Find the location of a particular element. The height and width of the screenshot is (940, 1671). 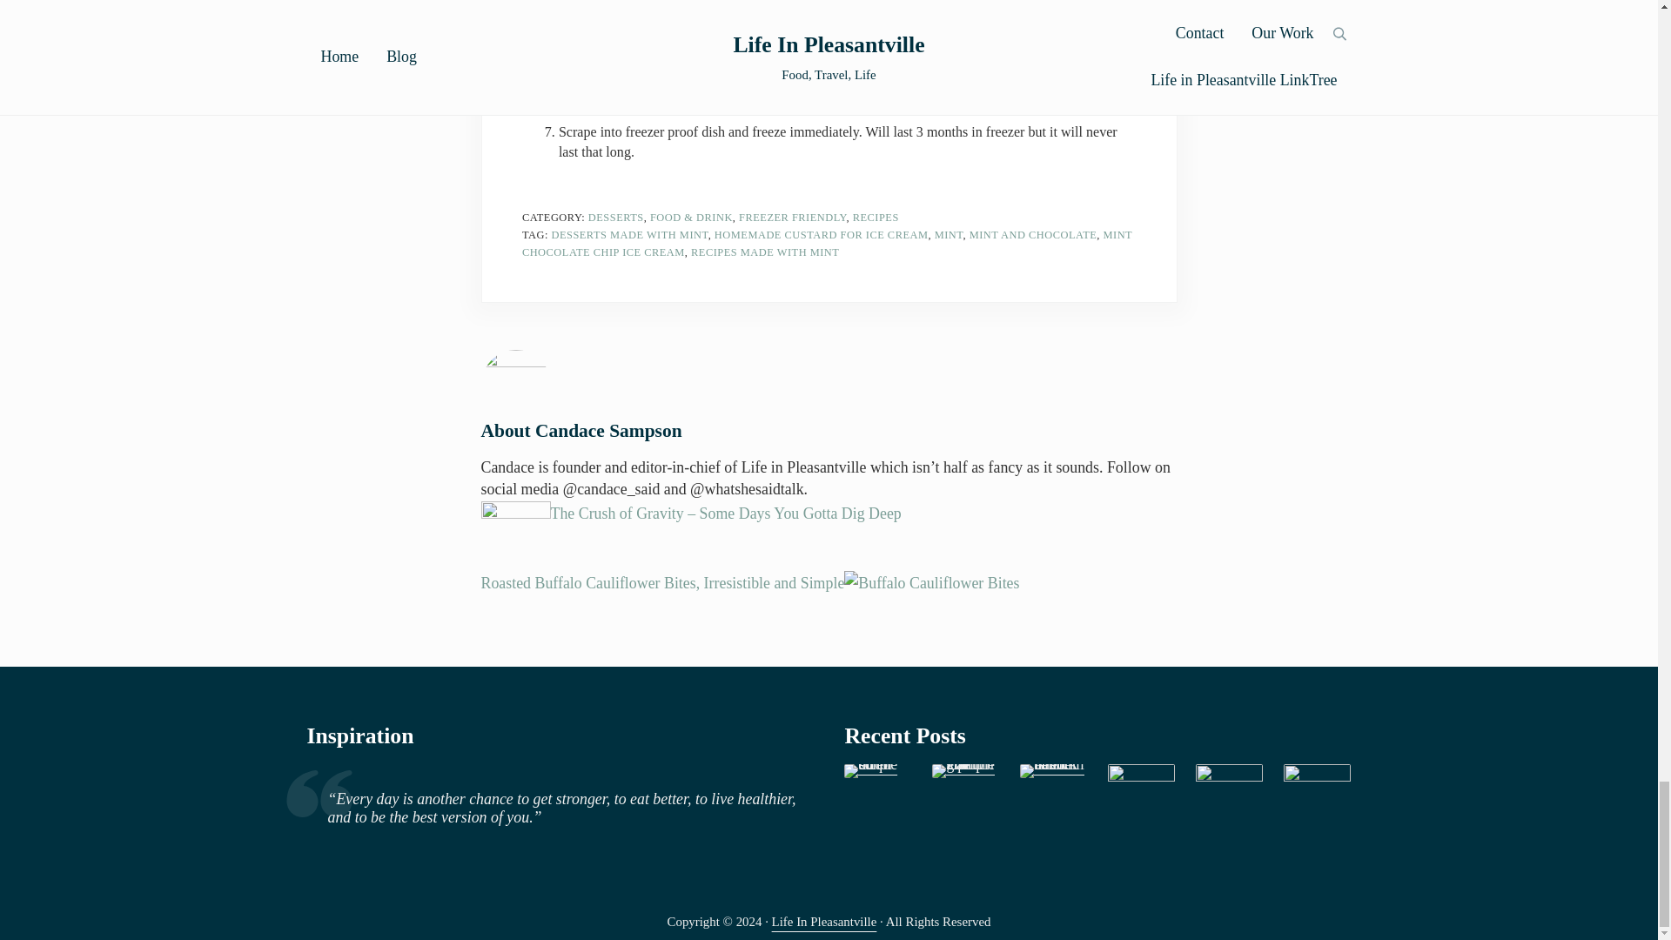

FREEZER FRIENDLY is located at coordinates (792, 218).